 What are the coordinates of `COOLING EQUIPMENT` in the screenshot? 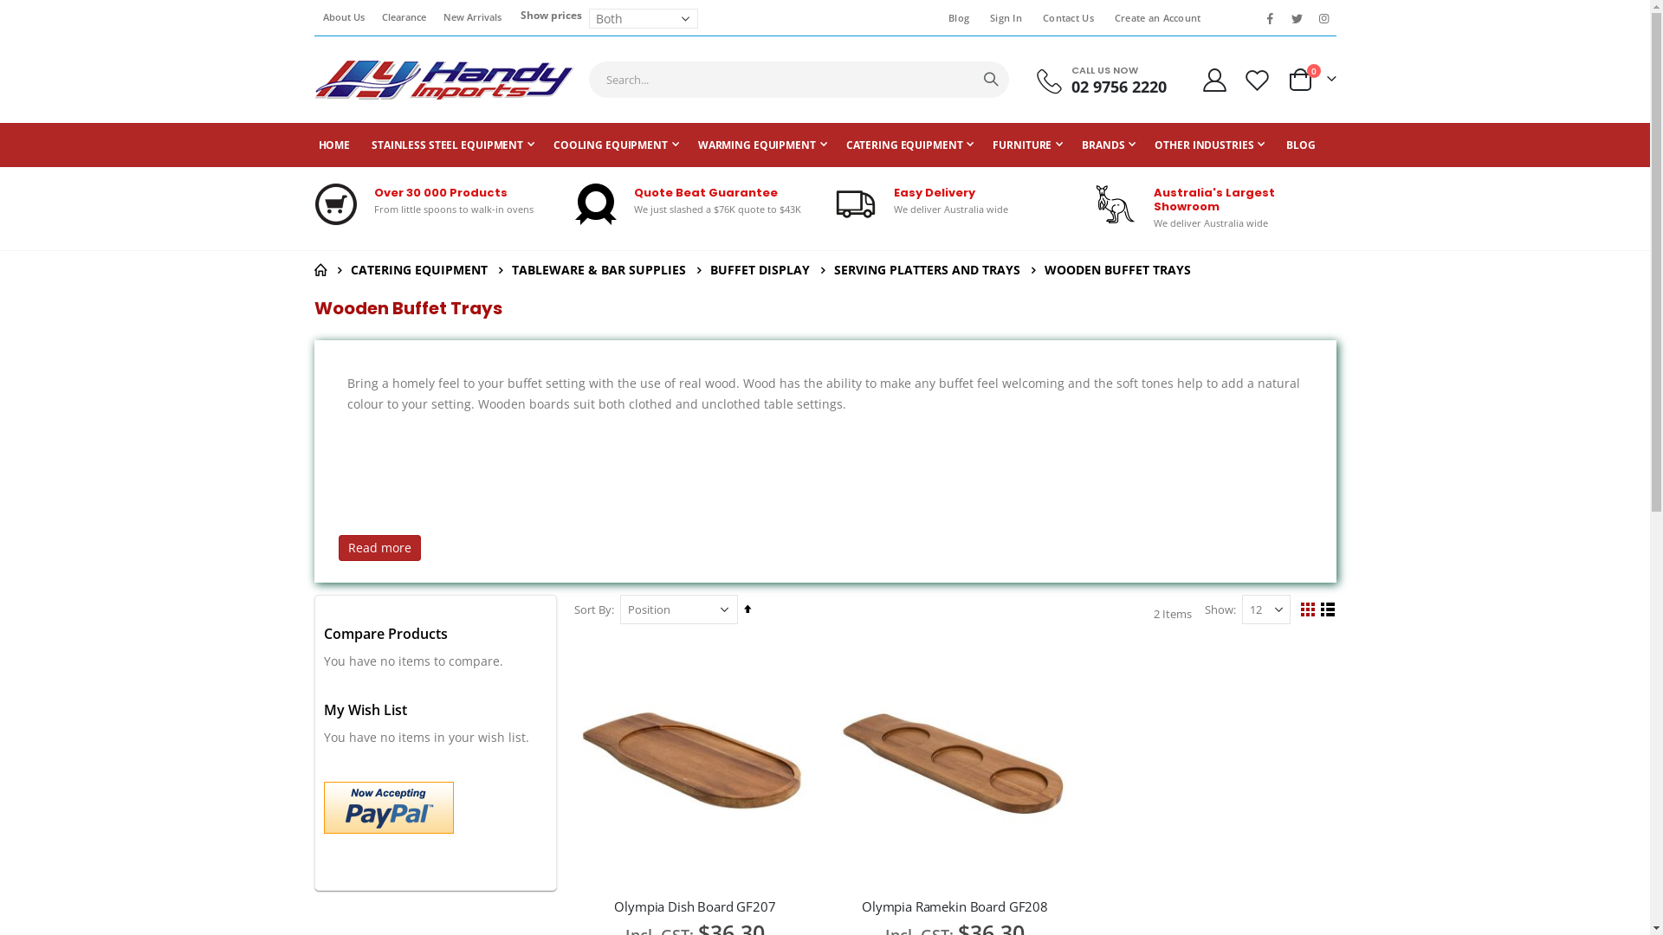 It's located at (617, 145).